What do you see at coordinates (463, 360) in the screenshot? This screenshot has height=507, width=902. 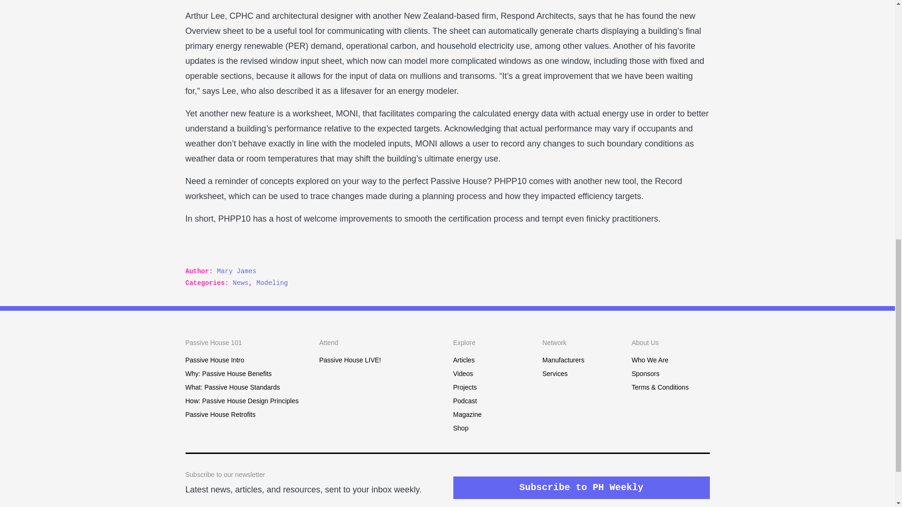 I see `Articles` at bounding box center [463, 360].